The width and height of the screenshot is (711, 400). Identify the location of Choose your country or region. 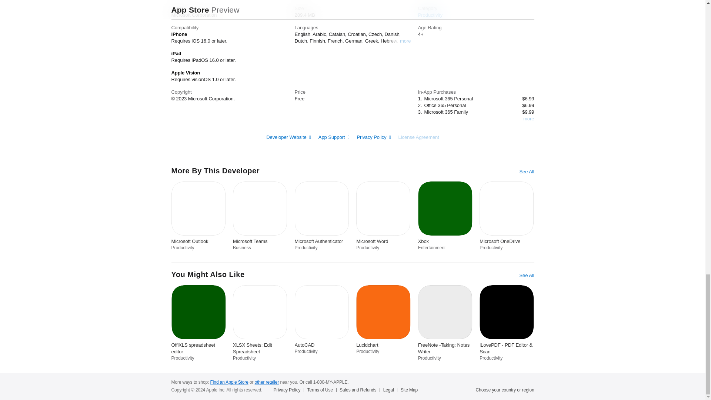
(505, 390).